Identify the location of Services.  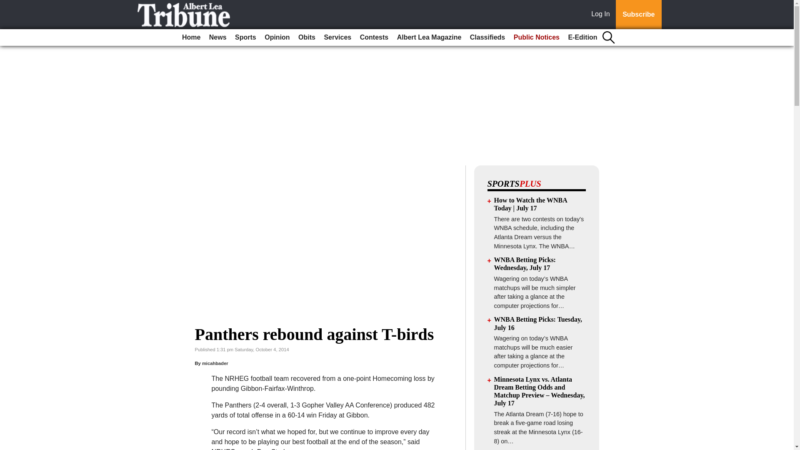
(337, 37).